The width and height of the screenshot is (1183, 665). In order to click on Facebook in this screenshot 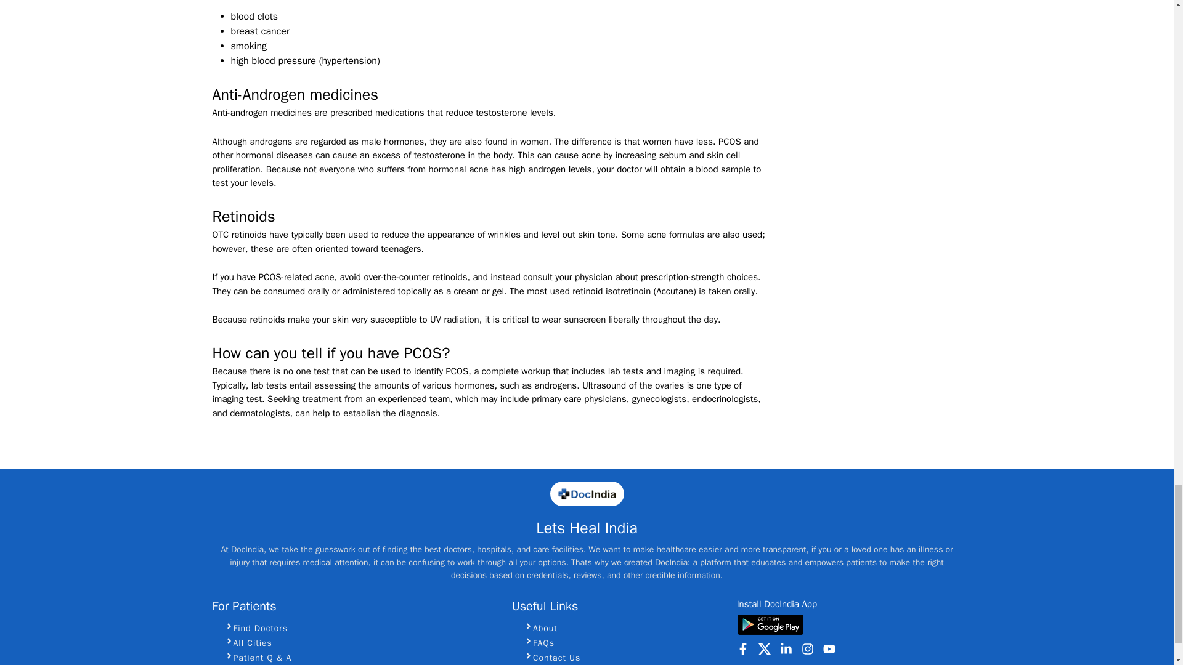, I will do `click(743, 649)`.